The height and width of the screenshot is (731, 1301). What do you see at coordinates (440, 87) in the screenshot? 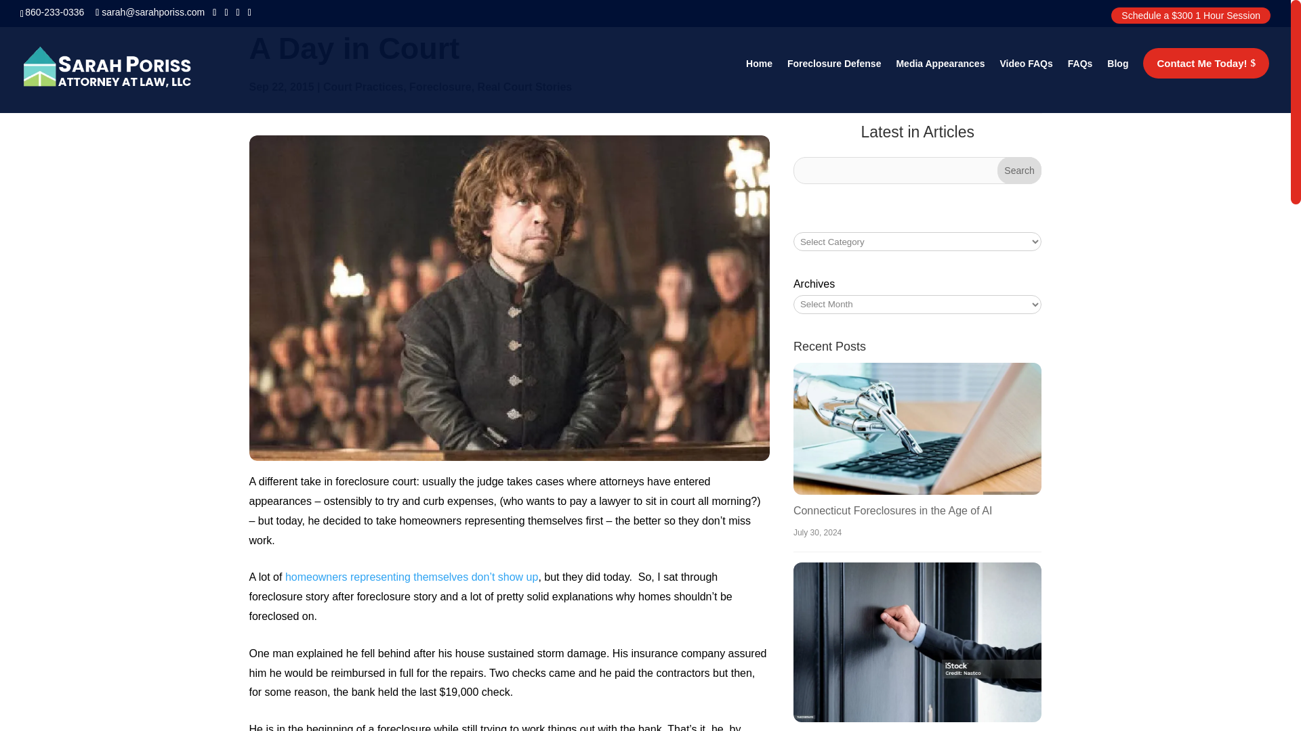
I see `Foreclosure` at bounding box center [440, 87].